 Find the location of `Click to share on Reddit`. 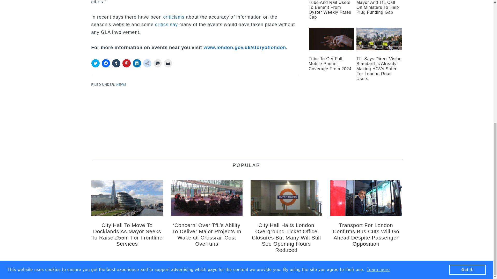

Click to share on Reddit is located at coordinates (147, 63).